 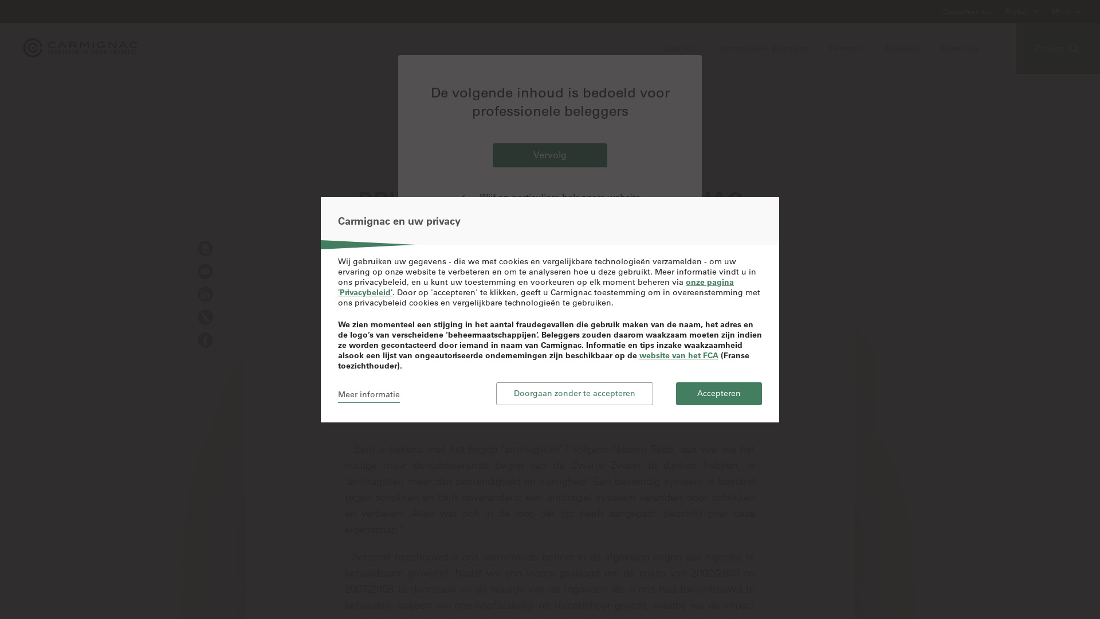 What do you see at coordinates (719, 393) in the screenshot?
I see `Accepteren` at bounding box center [719, 393].